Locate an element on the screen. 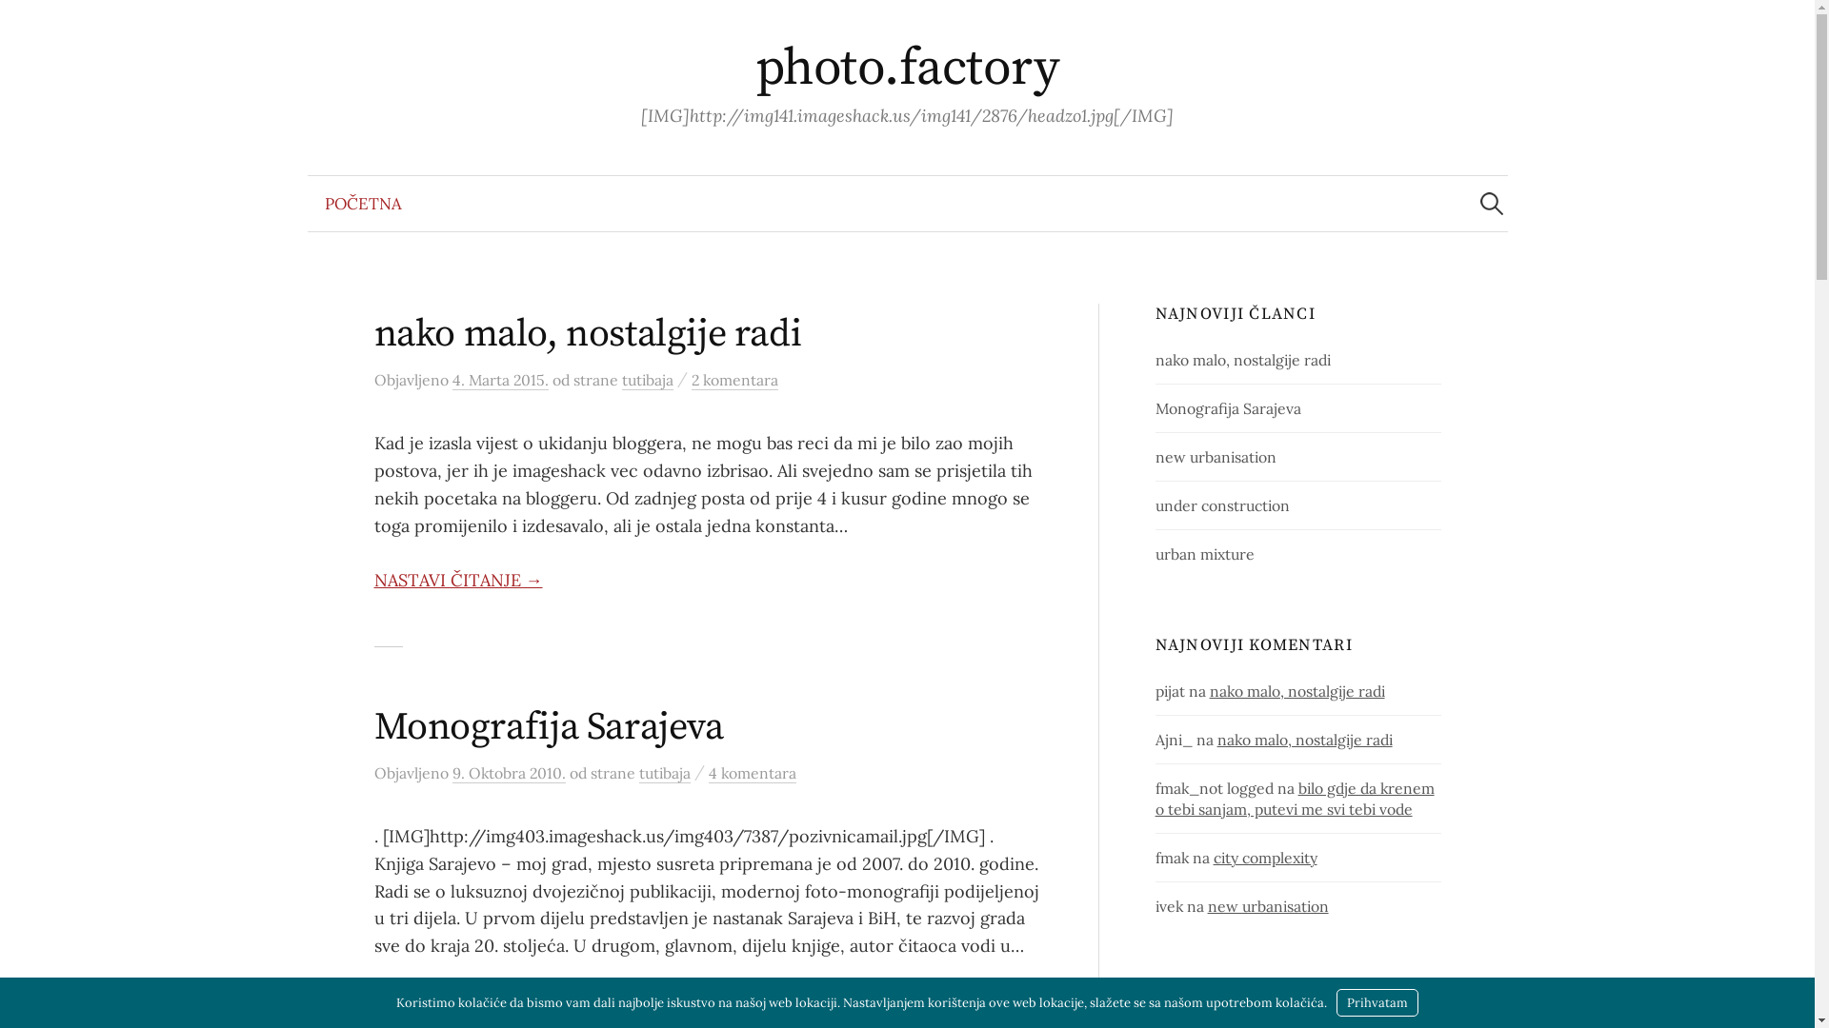 Image resolution: width=1829 pixels, height=1028 pixels. 4 komentara
za Monografija Sarajeva is located at coordinates (753, 773).